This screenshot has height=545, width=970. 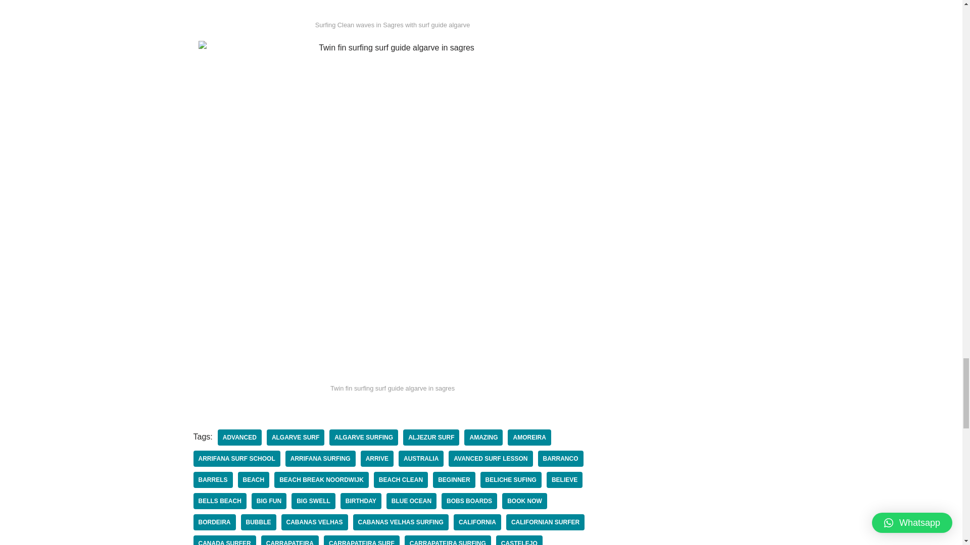 I want to click on Algarve Surf, so click(x=295, y=438).